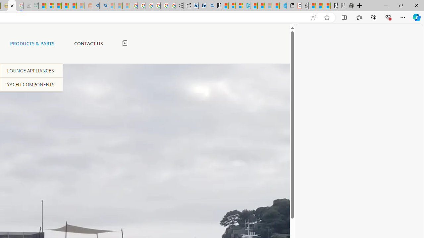 The height and width of the screenshot is (238, 424). I want to click on Play Free Online Games | Games from Microsoft Start, so click(334, 6).